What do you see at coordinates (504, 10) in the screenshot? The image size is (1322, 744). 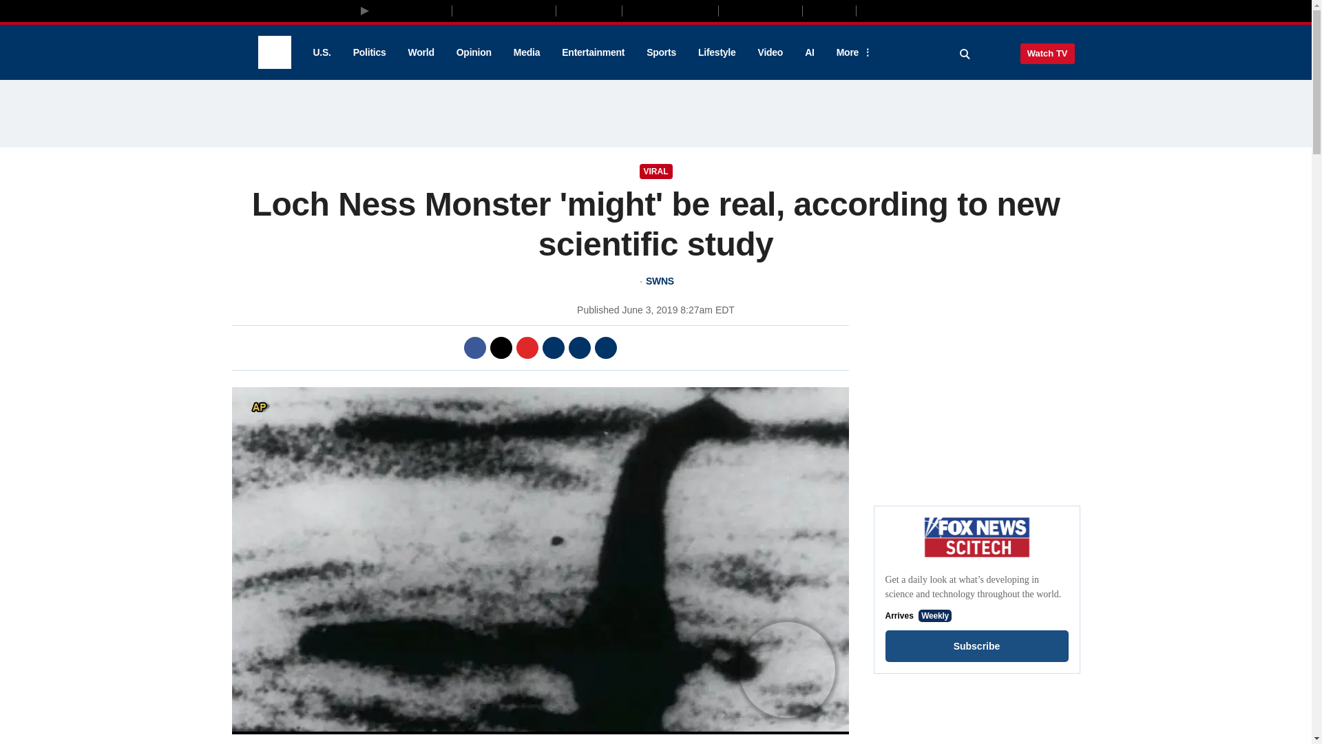 I see `Fox Business` at bounding box center [504, 10].